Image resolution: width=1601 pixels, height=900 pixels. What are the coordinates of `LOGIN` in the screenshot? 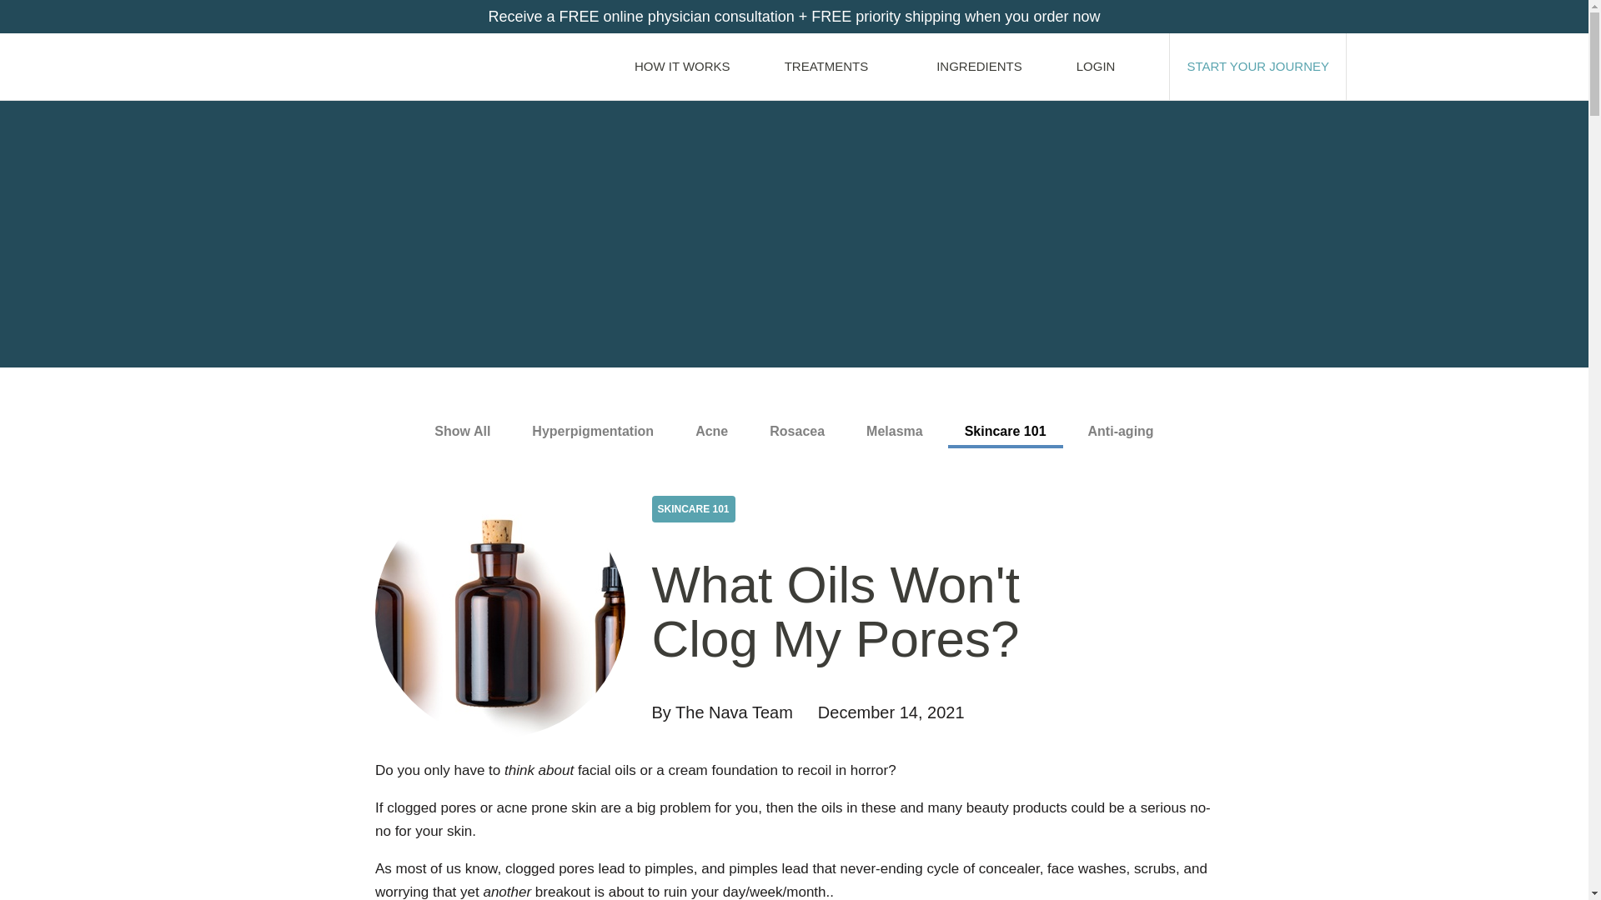 It's located at (1102, 66).